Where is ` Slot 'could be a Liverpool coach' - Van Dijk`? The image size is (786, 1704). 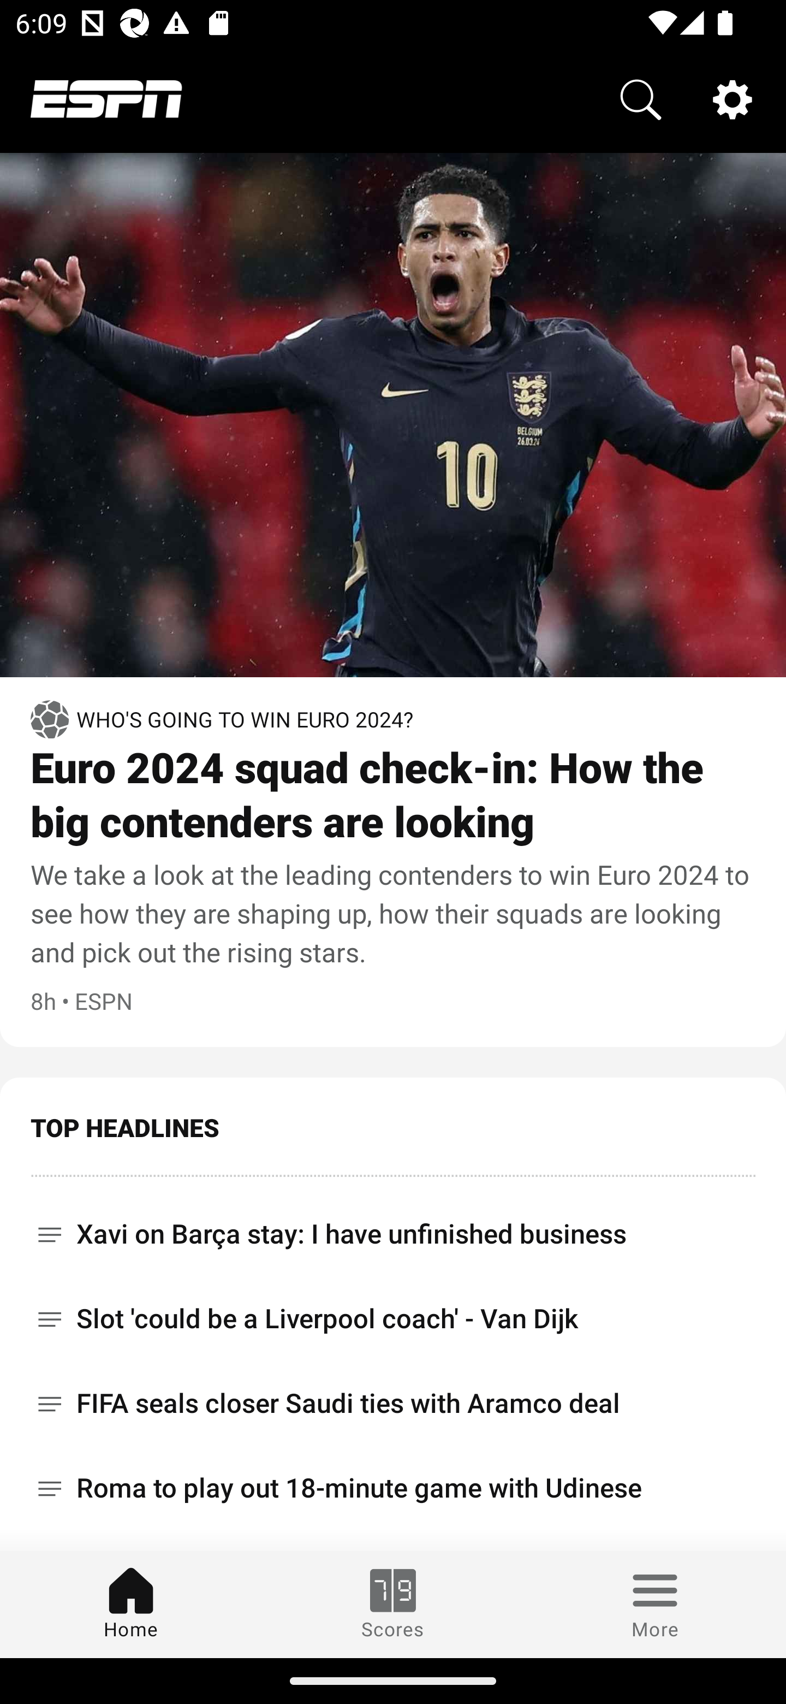
 Slot 'could be a Liverpool coach' - Van Dijk is located at coordinates (393, 1318).